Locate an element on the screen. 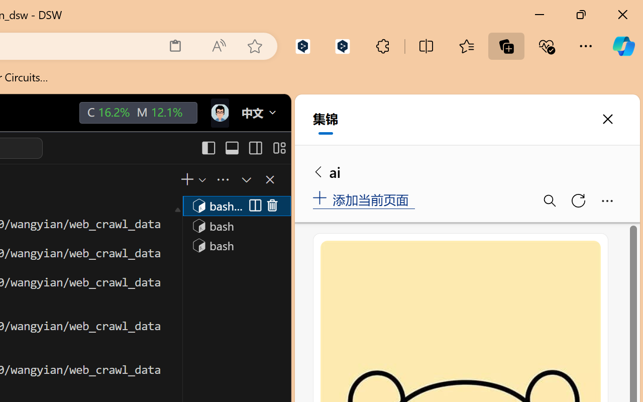 This screenshot has width=643, height=402. Class: actions-container is located at coordinates (263, 206).